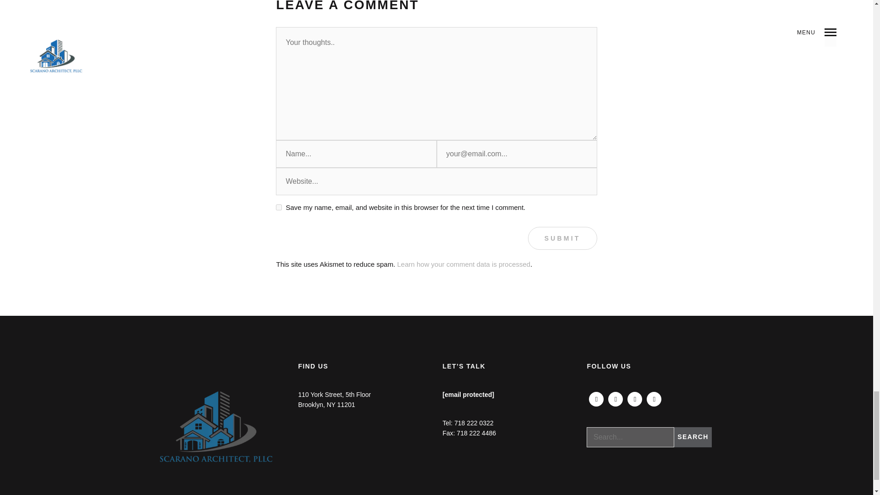 The height and width of the screenshot is (495, 880). What do you see at coordinates (615, 399) in the screenshot?
I see `Instagram` at bounding box center [615, 399].